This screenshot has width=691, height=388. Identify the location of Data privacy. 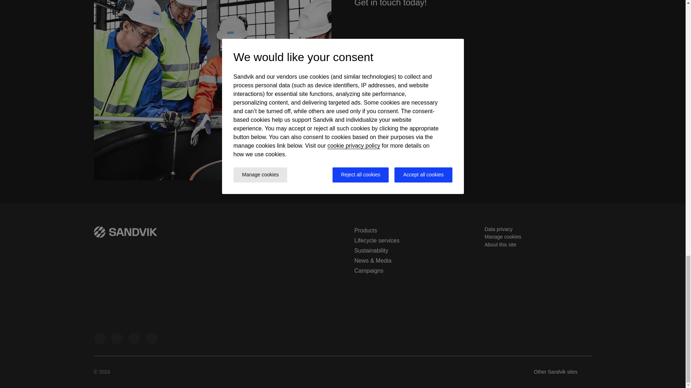
(498, 229).